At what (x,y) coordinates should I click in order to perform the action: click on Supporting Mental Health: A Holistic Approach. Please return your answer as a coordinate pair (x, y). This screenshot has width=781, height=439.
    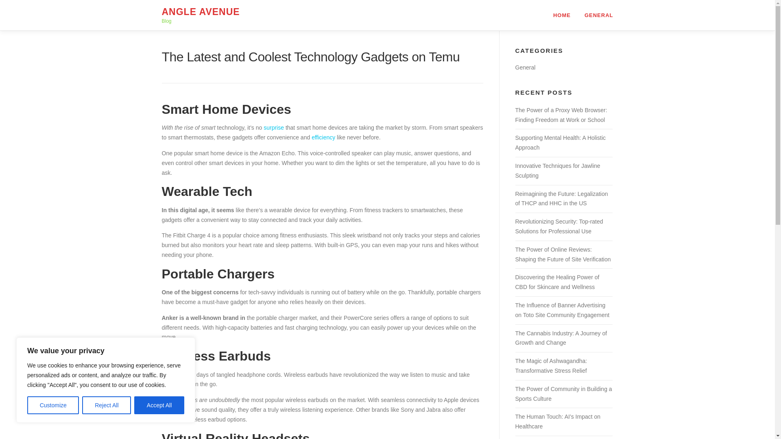
    Looking at the image, I should click on (560, 142).